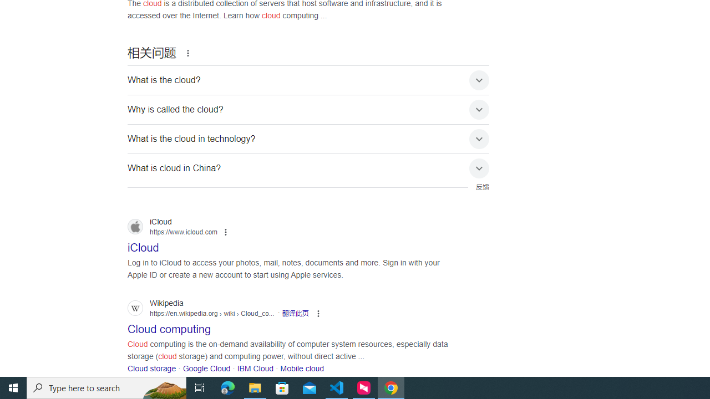 The height and width of the screenshot is (399, 710). What do you see at coordinates (308, 80) in the screenshot?
I see `What is the cloud?` at bounding box center [308, 80].